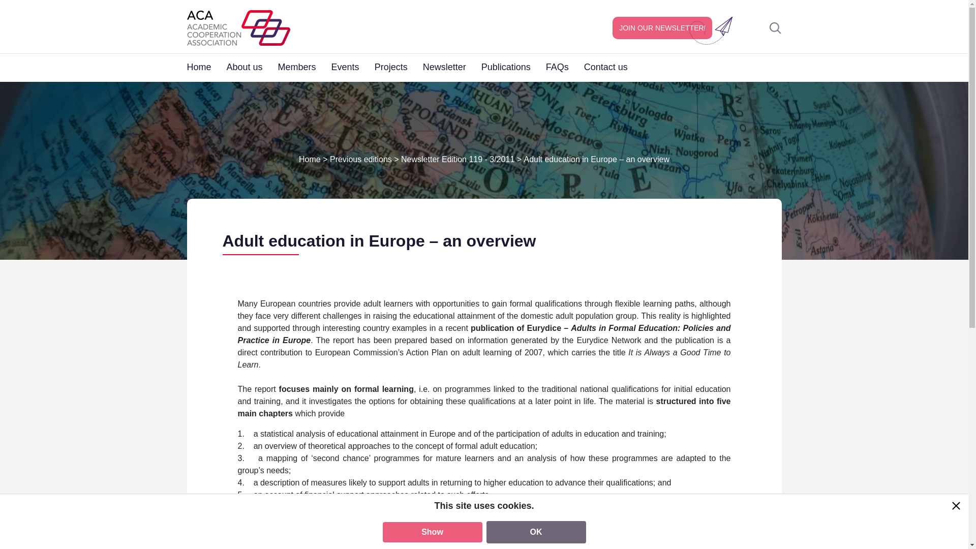  Describe the element at coordinates (613, 67) in the screenshot. I see `Contact us` at that location.